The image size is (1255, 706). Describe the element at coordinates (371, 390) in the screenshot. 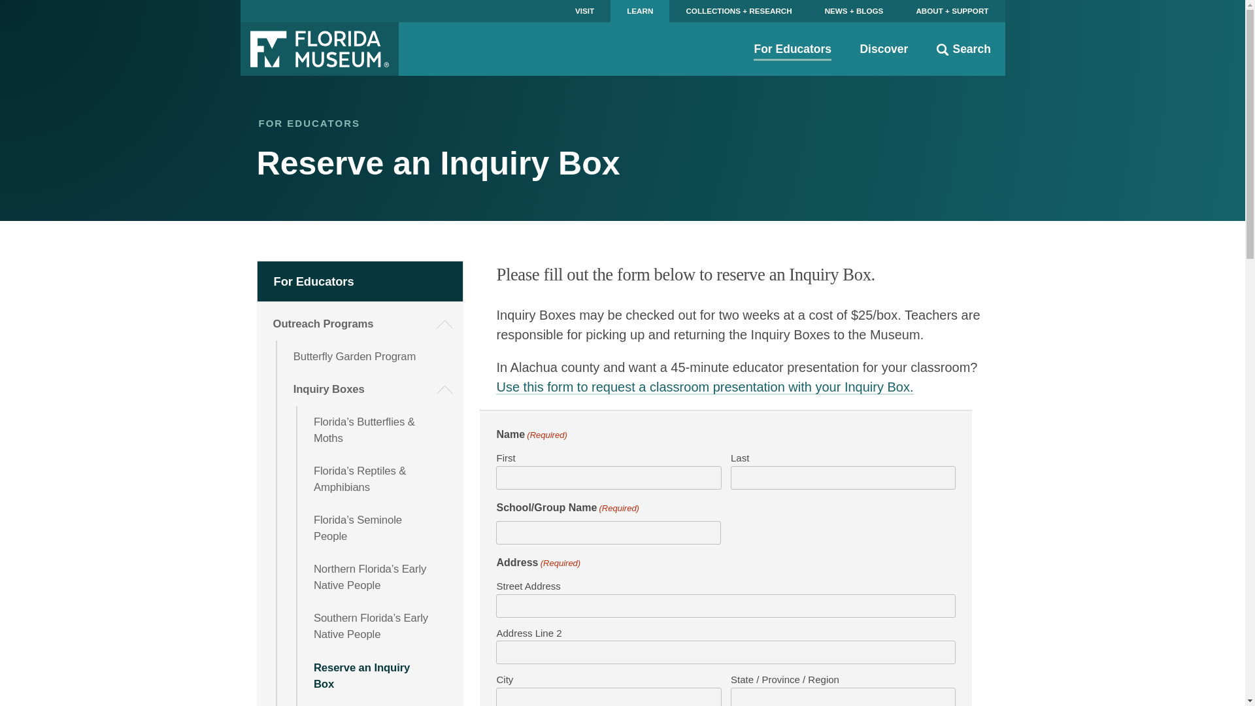

I see `Inquiry Boxes` at that location.